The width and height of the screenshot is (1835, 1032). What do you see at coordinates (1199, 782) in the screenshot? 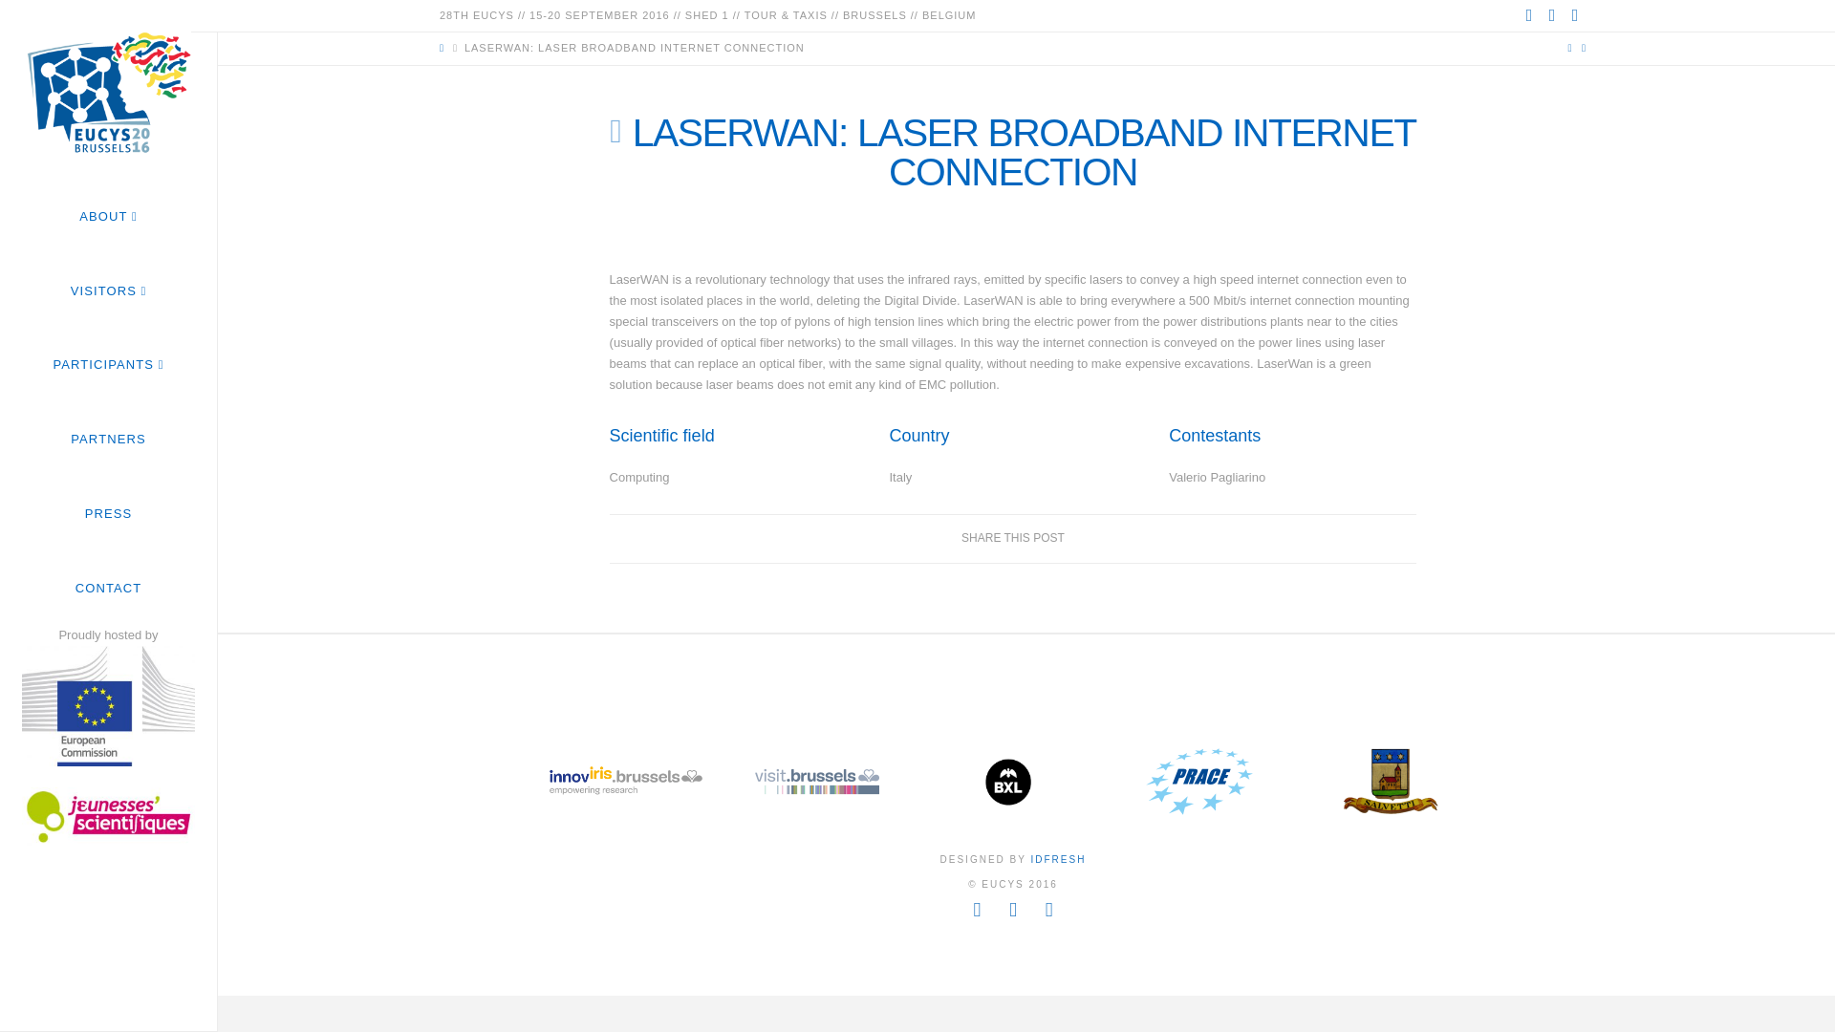
I see `Prace` at bounding box center [1199, 782].